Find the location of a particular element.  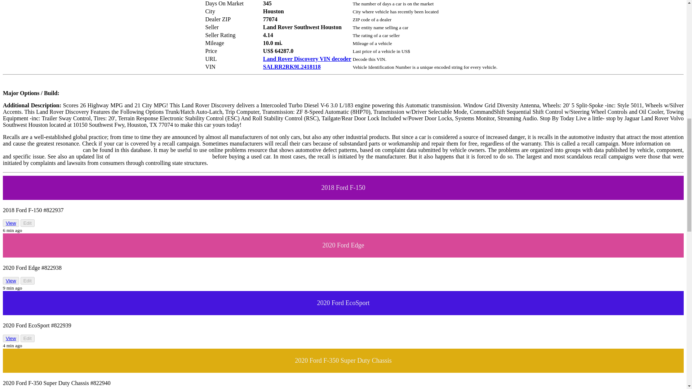

Edit is located at coordinates (27, 223).